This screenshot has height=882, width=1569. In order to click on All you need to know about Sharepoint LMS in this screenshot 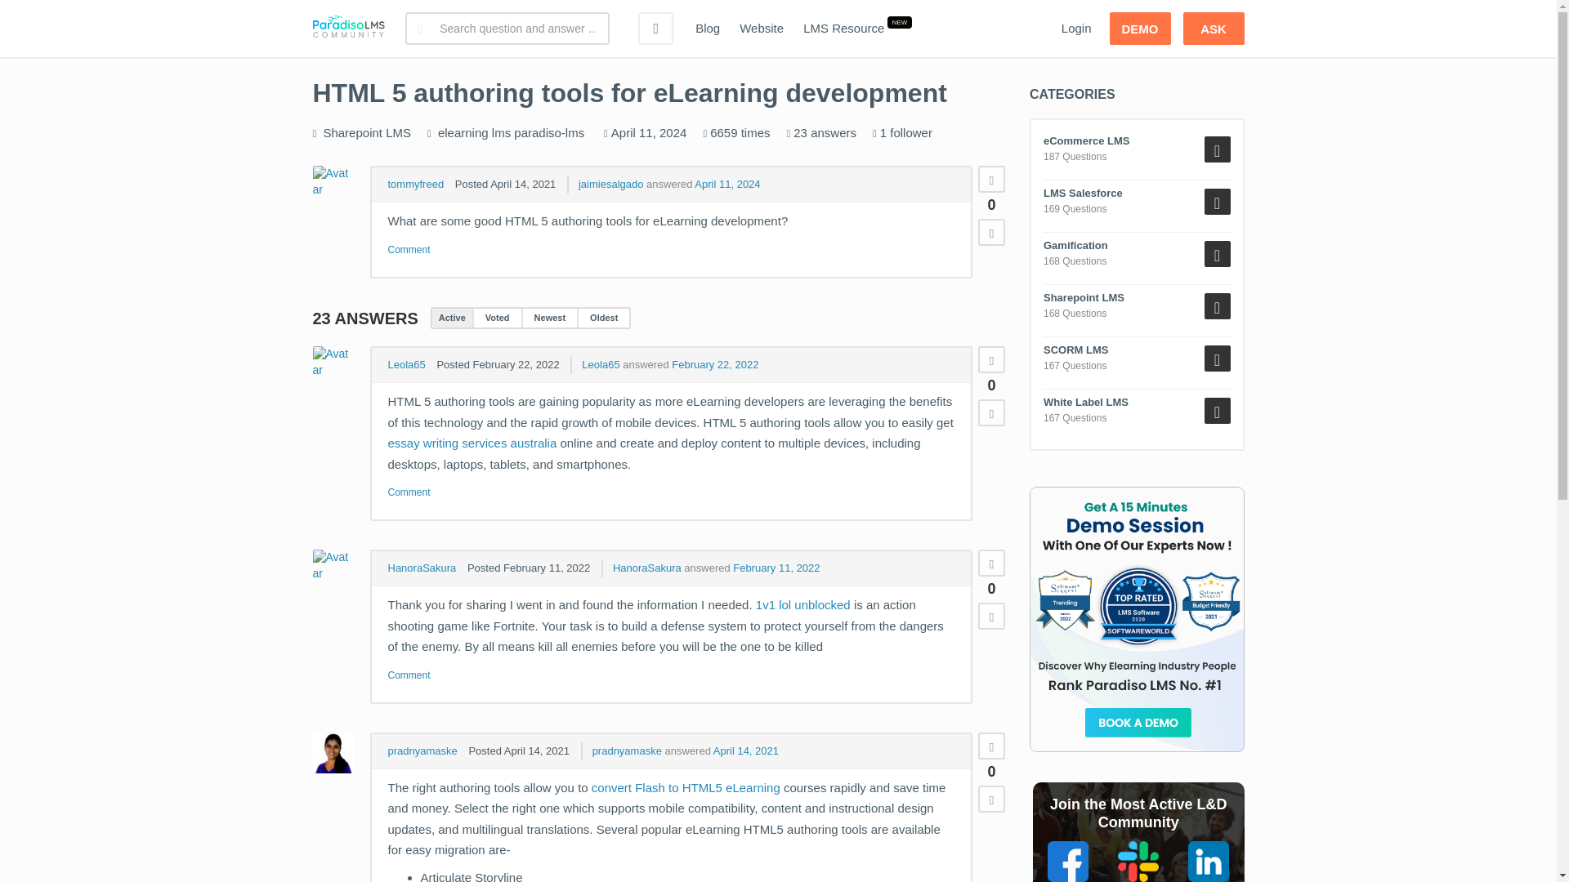, I will do `click(367, 132)`.